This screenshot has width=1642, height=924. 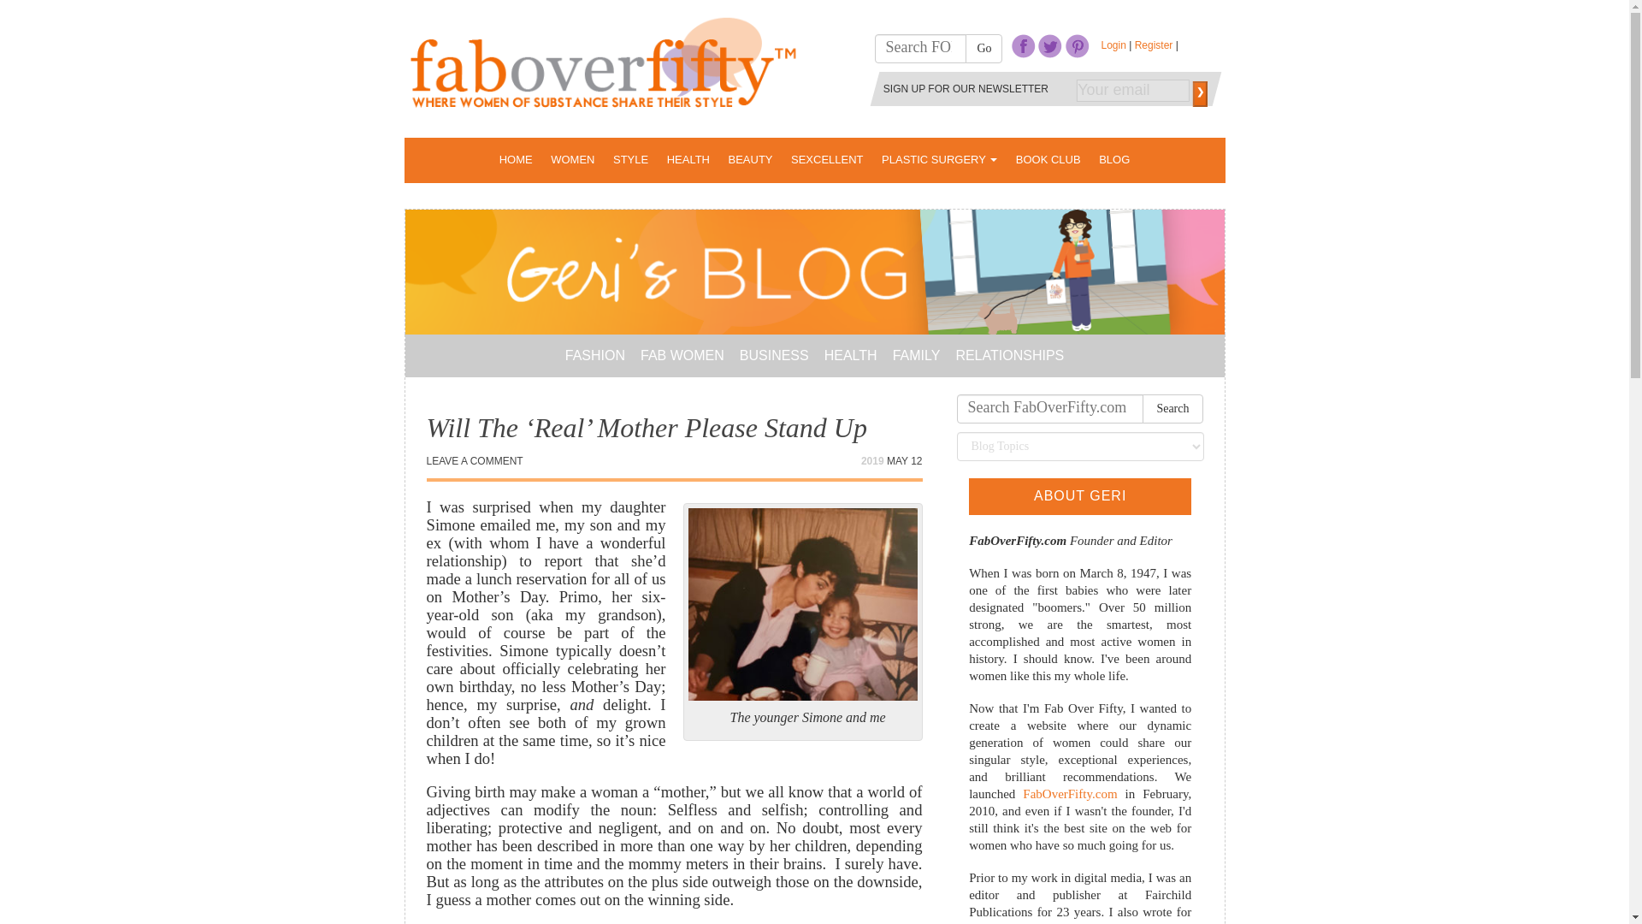 What do you see at coordinates (474, 461) in the screenshot?
I see `LEAVE A COMMENT` at bounding box center [474, 461].